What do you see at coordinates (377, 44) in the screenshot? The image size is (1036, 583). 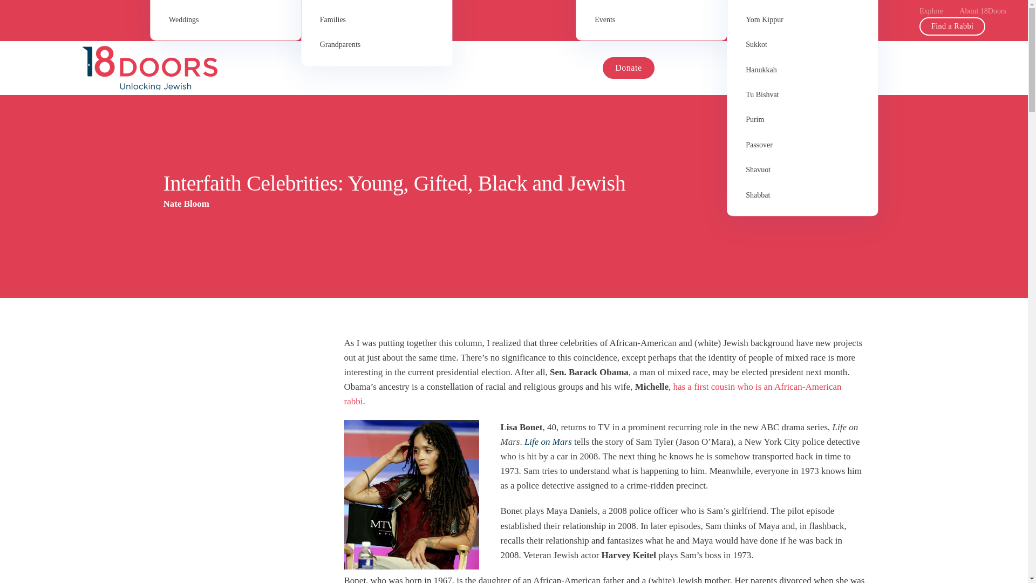 I see `Grandparents` at bounding box center [377, 44].